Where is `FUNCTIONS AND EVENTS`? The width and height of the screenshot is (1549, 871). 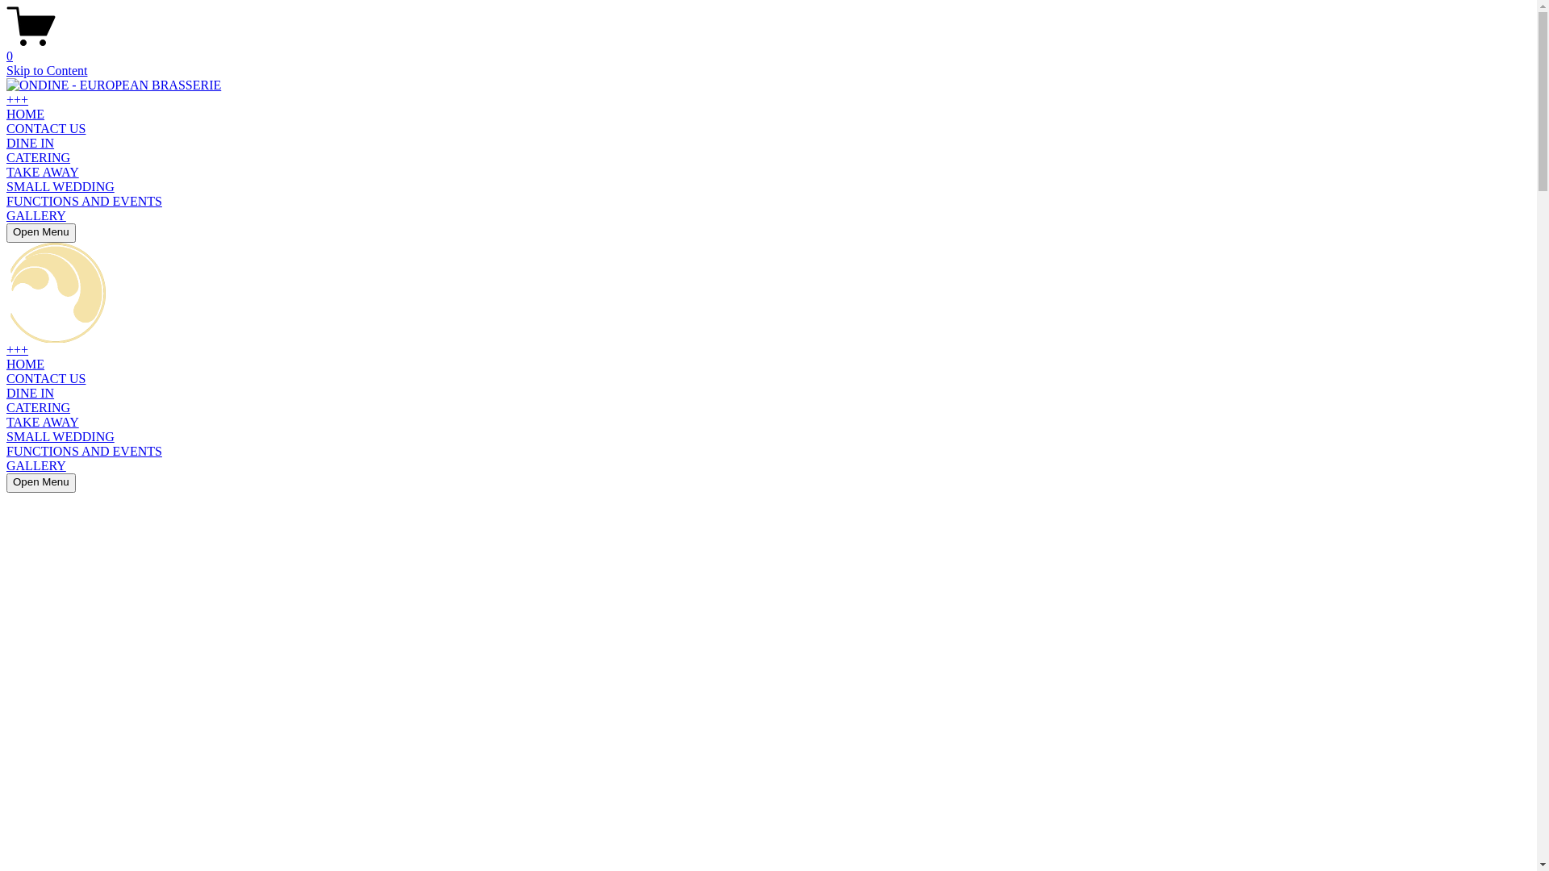 FUNCTIONS AND EVENTS is located at coordinates (84, 452).